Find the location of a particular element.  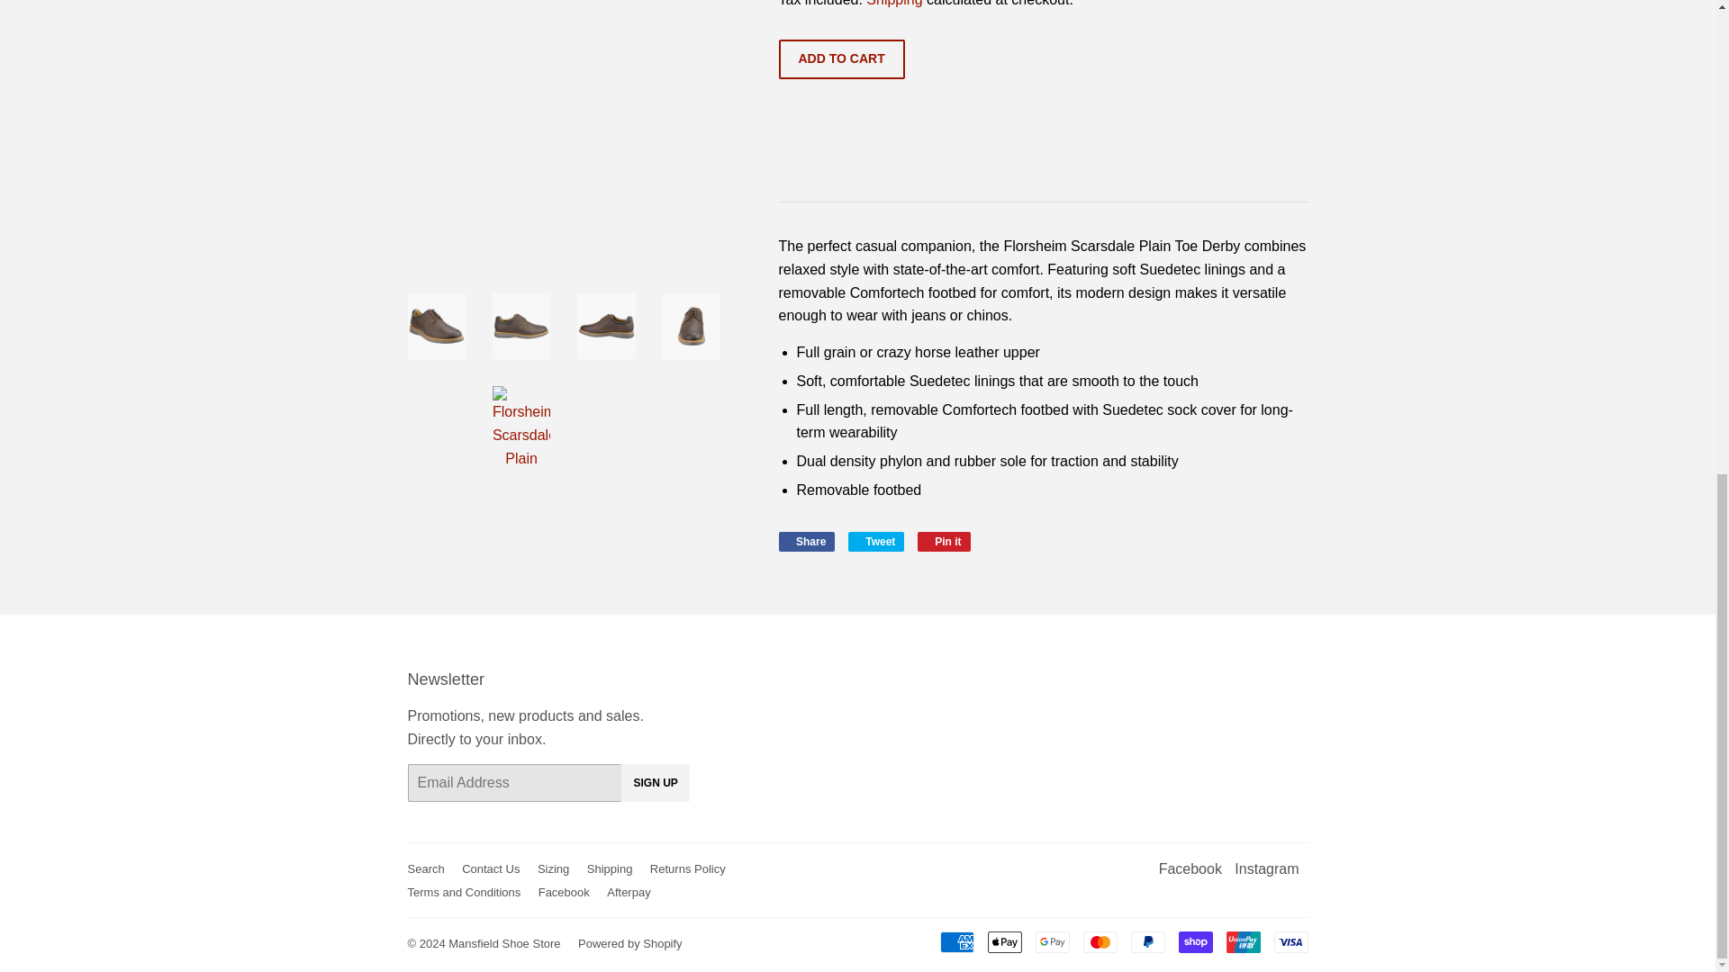

SIGN UP is located at coordinates (1004, 941).